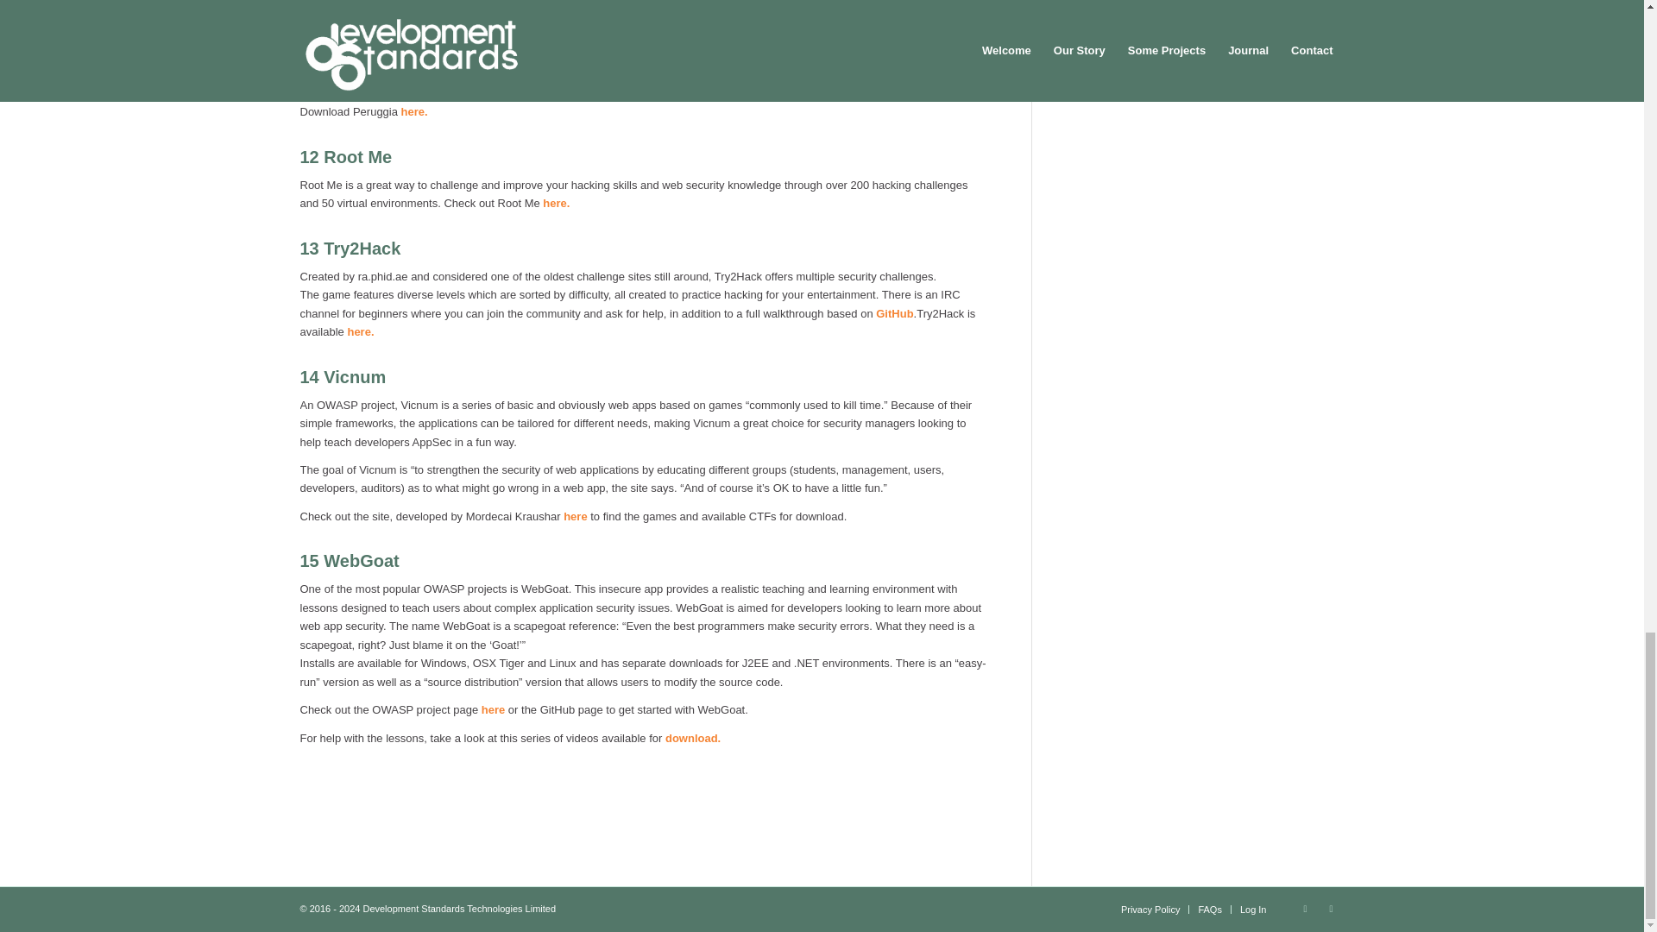  What do you see at coordinates (413, 112) in the screenshot?
I see `here.` at bounding box center [413, 112].